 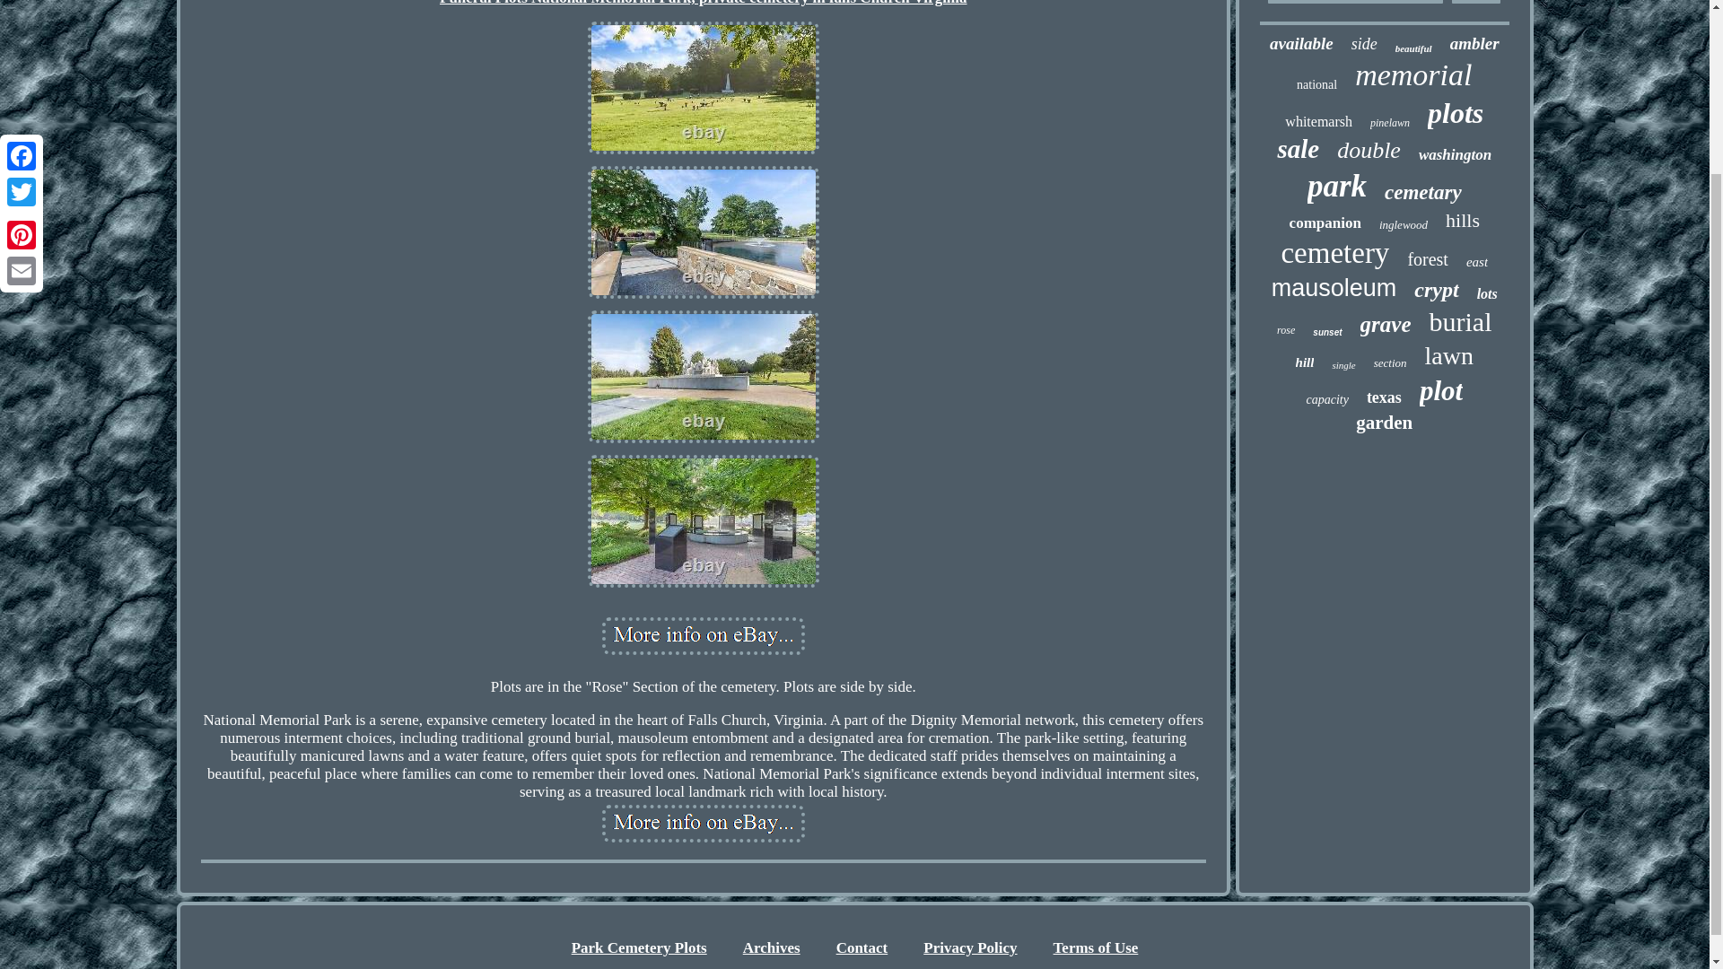 What do you see at coordinates (1476, 2) in the screenshot?
I see `Search` at bounding box center [1476, 2].